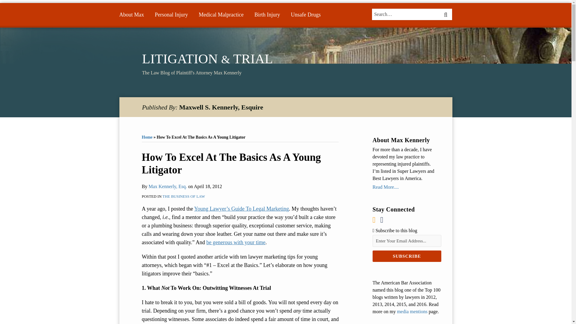  Describe the element at coordinates (446, 14) in the screenshot. I see `SEARCH` at that location.